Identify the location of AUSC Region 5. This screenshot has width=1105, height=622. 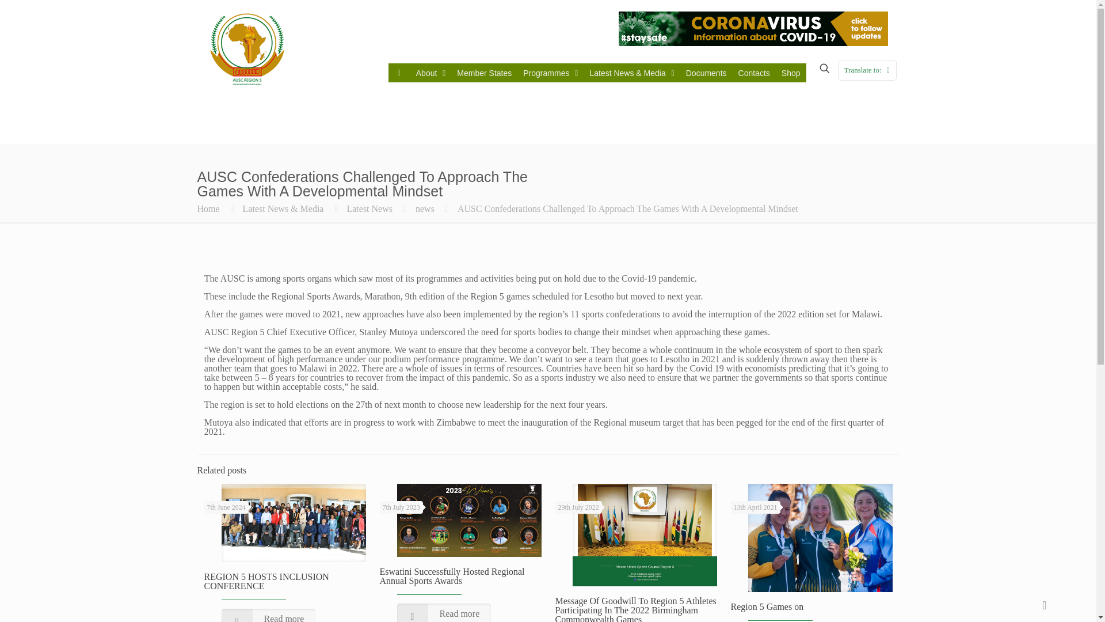
(246, 48).